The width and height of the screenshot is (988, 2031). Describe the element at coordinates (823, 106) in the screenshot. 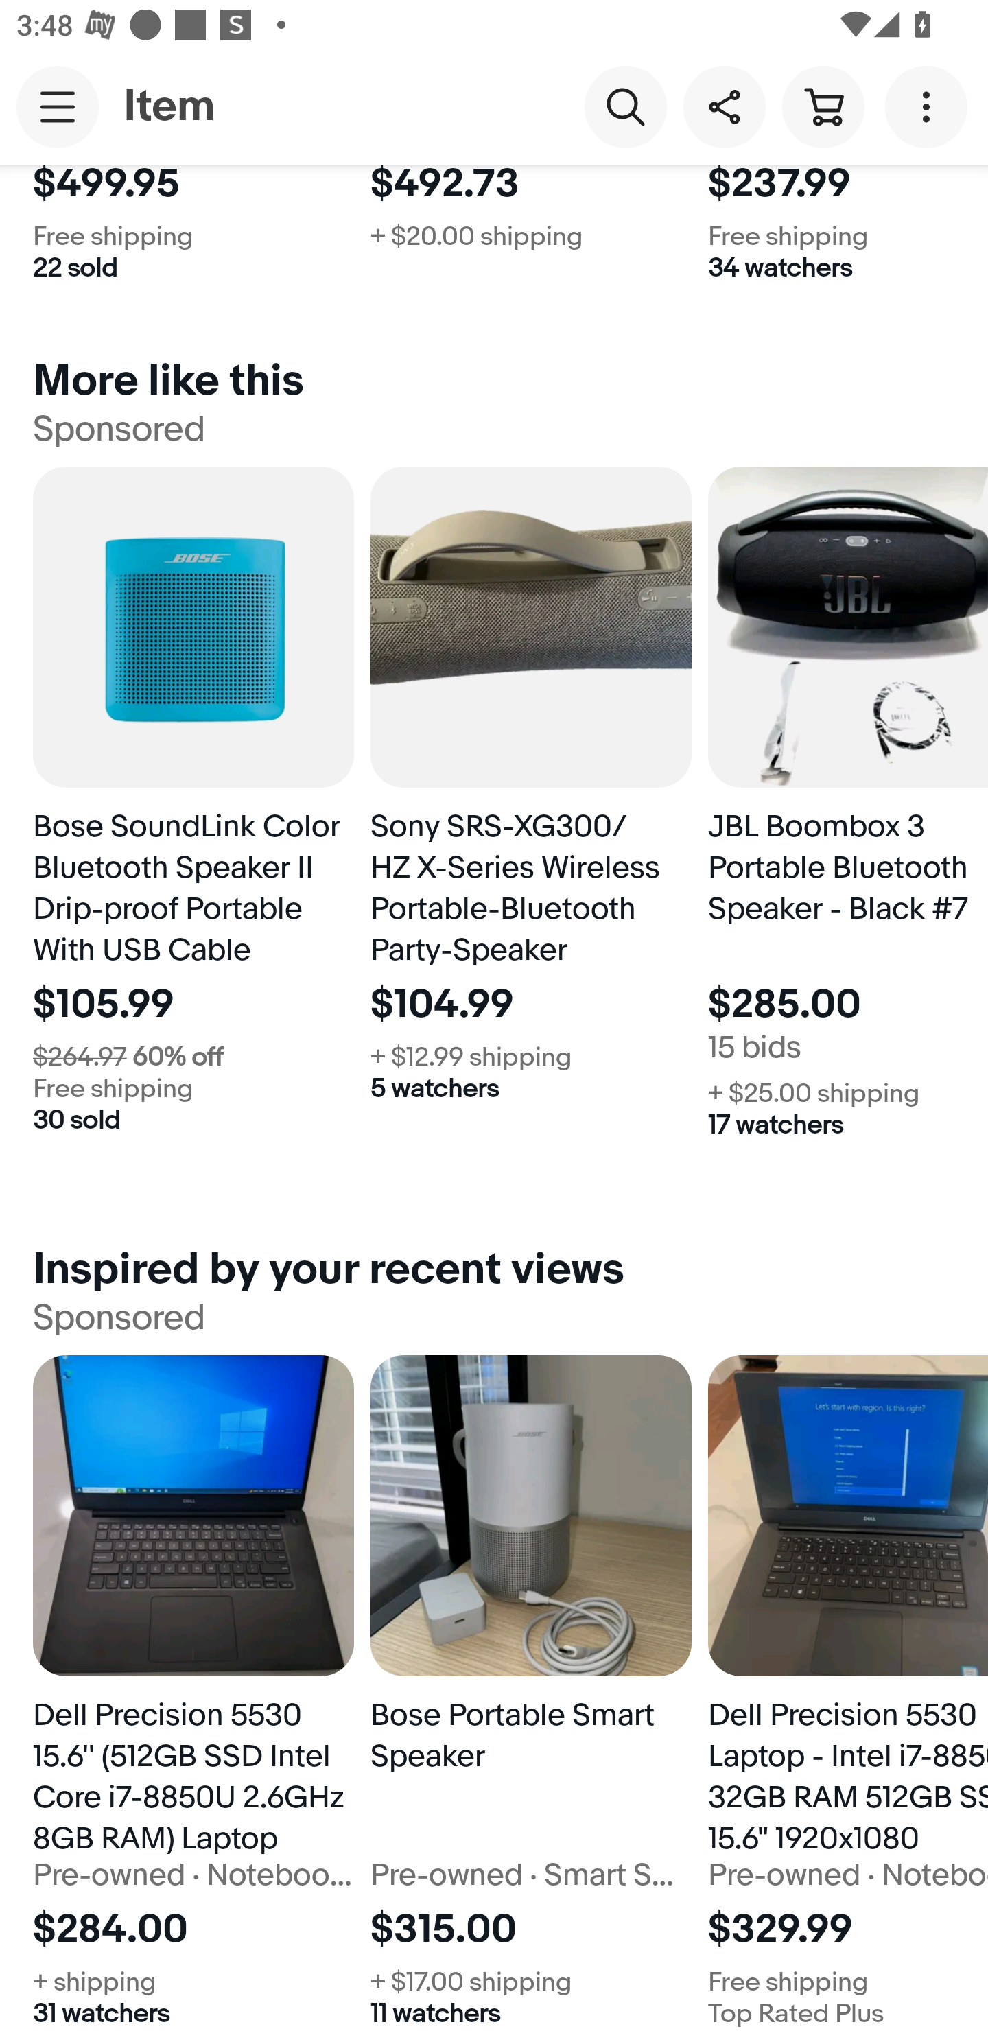

I see `Cart button shopping cart` at that location.